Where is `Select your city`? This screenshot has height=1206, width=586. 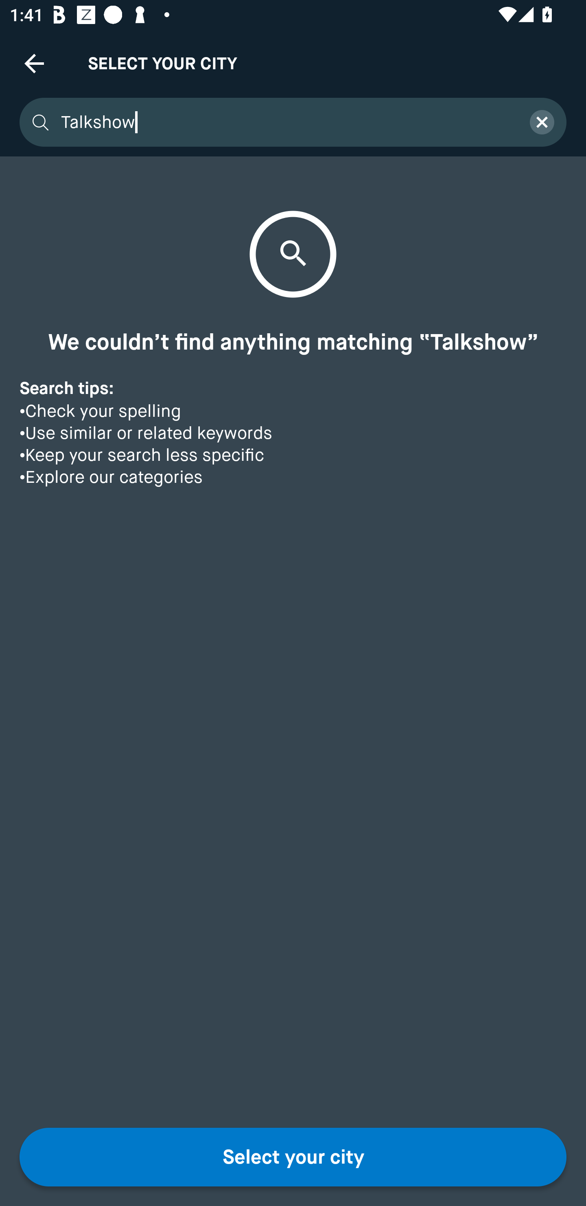
Select your city is located at coordinates (293, 1157).